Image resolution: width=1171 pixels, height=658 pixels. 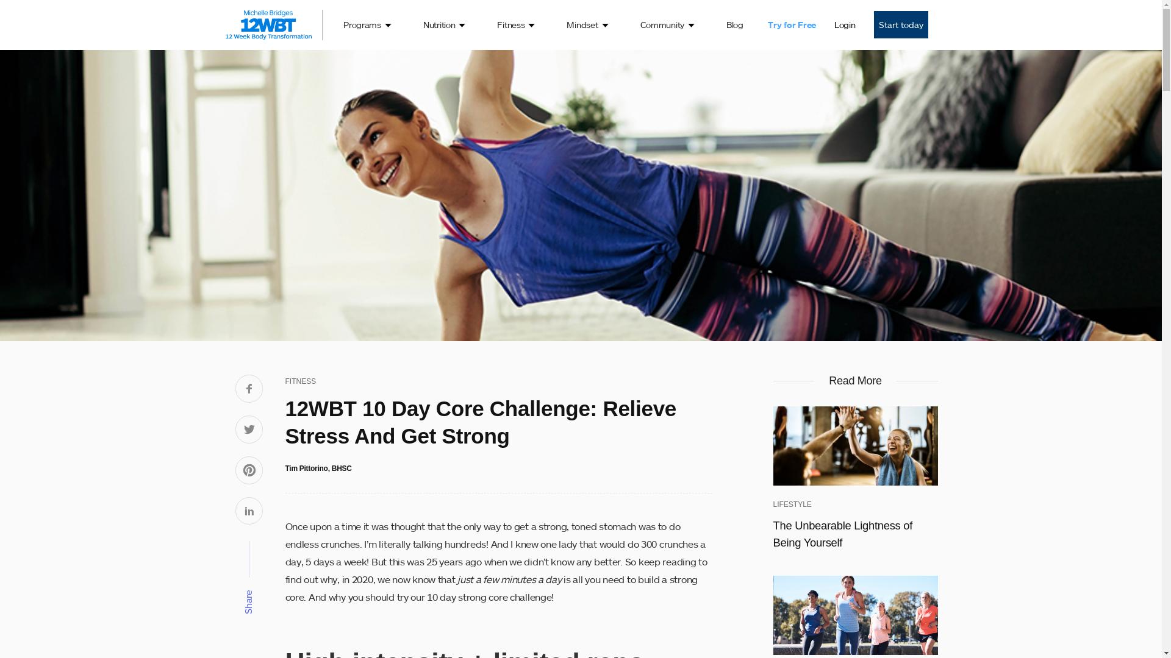 I want to click on The Unbearable Lightness of Being Yourself, so click(x=856, y=534).